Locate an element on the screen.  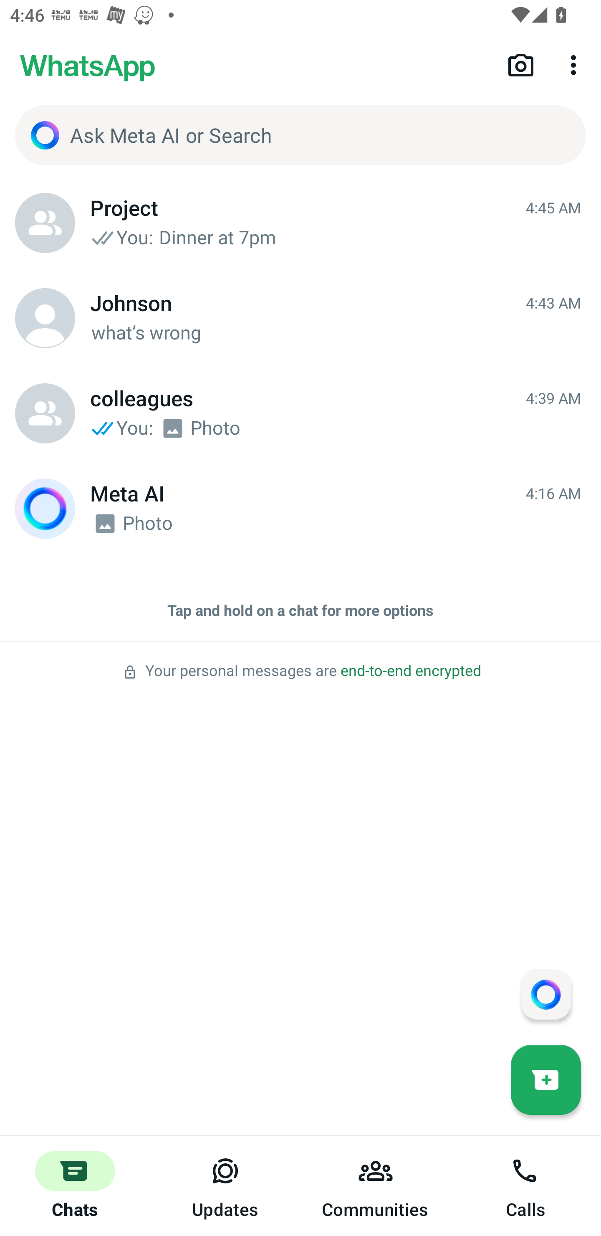
Updates is located at coordinates (225, 1186).